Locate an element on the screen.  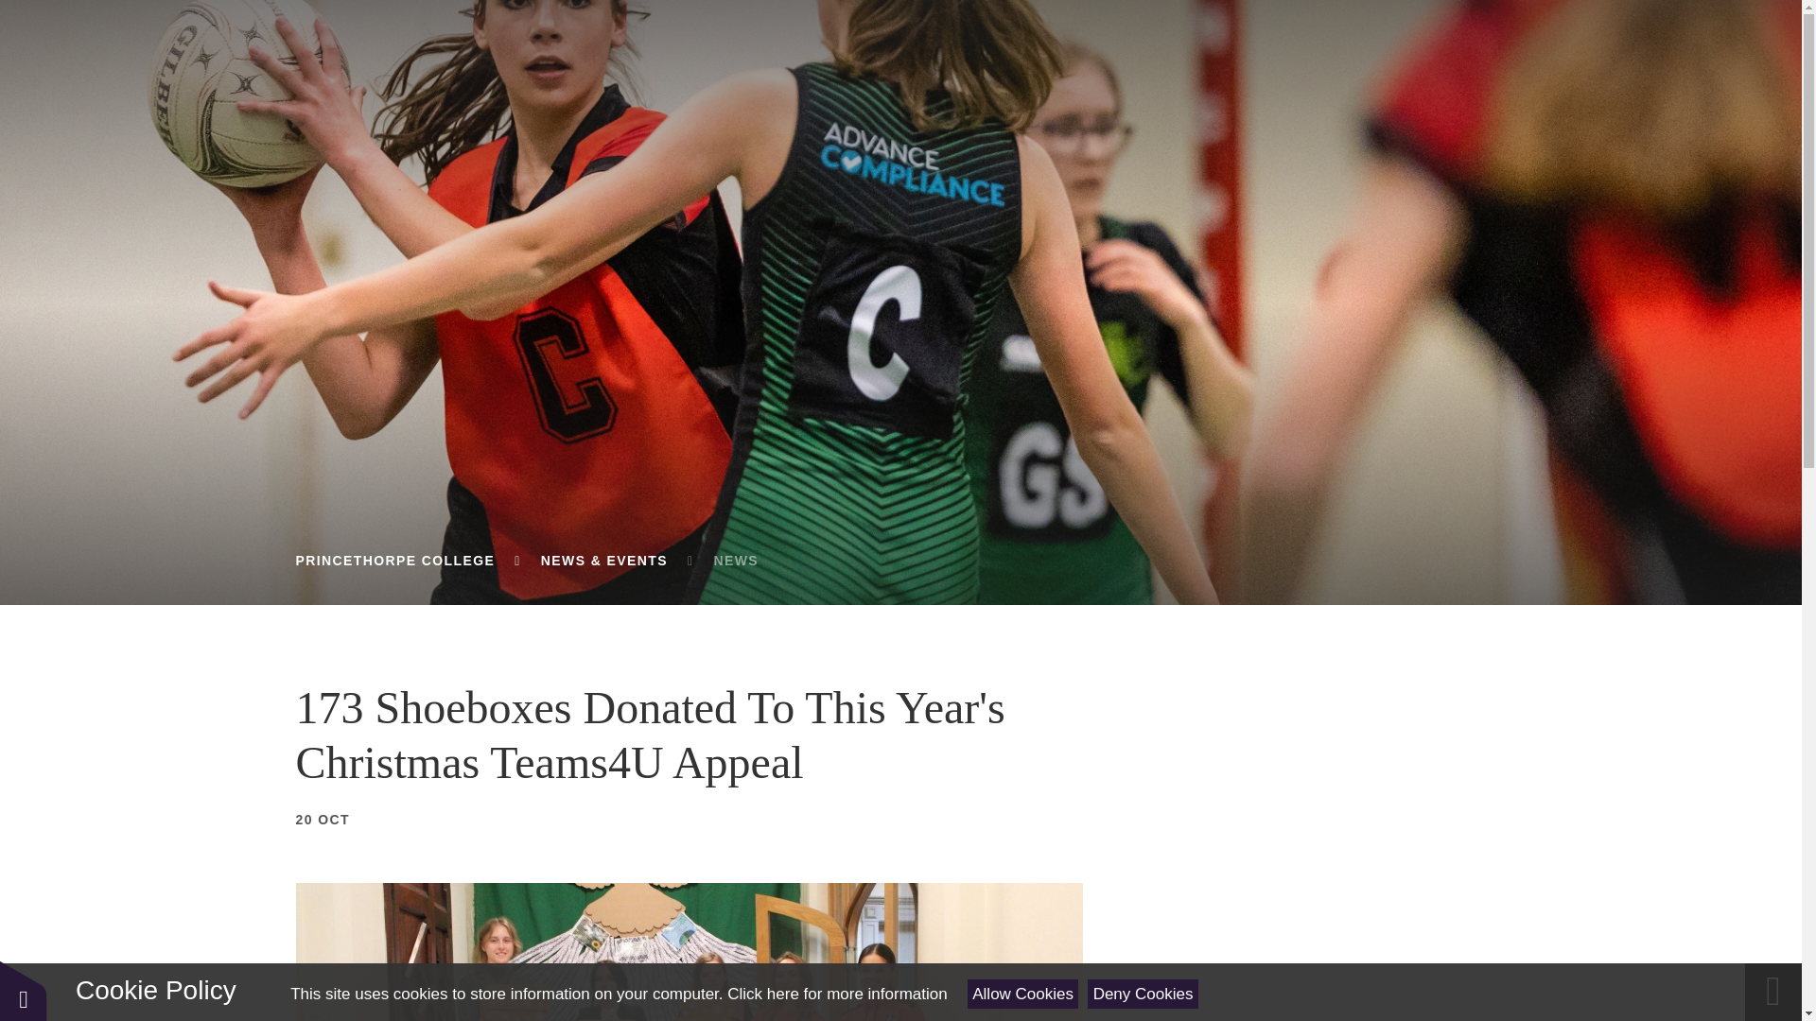
See cookie policy is located at coordinates (836, 994).